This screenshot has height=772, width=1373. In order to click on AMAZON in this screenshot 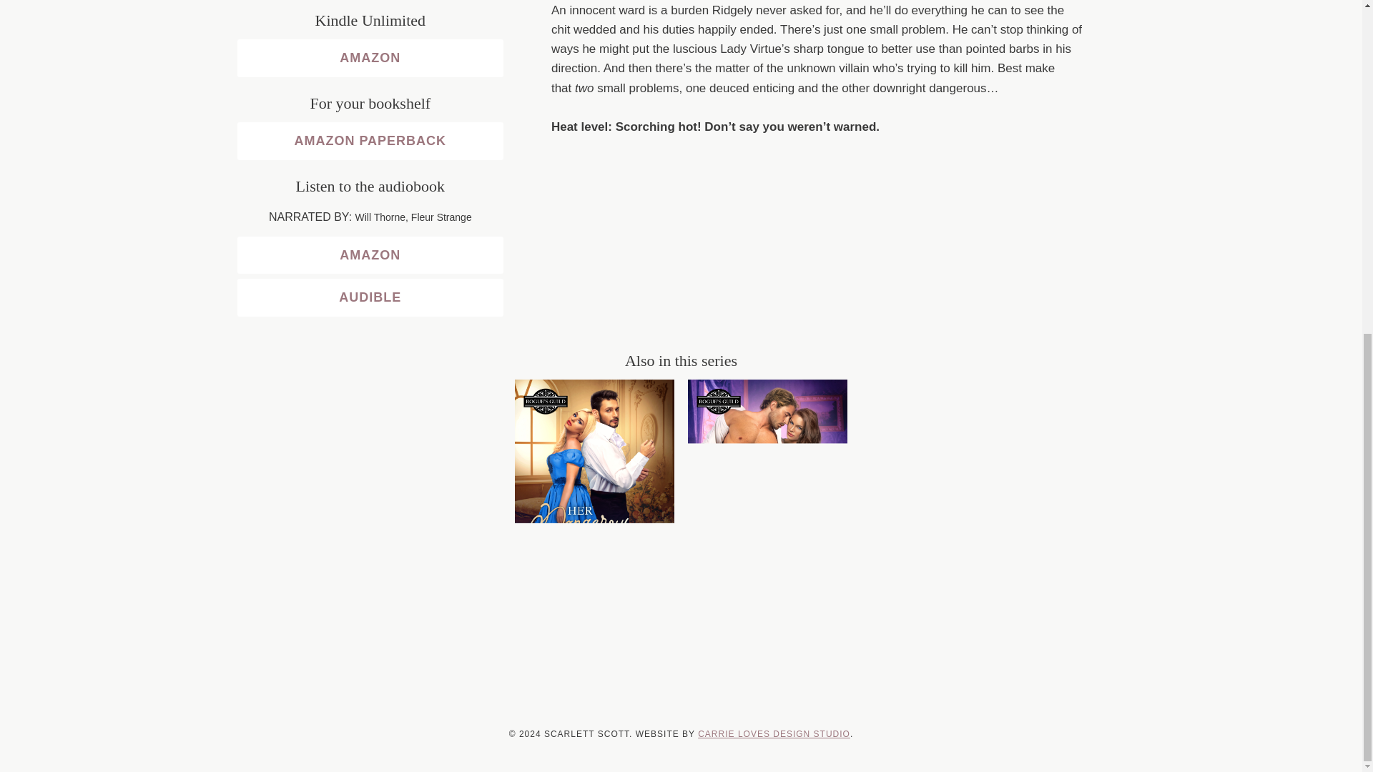, I will do `click(370, 255)`.